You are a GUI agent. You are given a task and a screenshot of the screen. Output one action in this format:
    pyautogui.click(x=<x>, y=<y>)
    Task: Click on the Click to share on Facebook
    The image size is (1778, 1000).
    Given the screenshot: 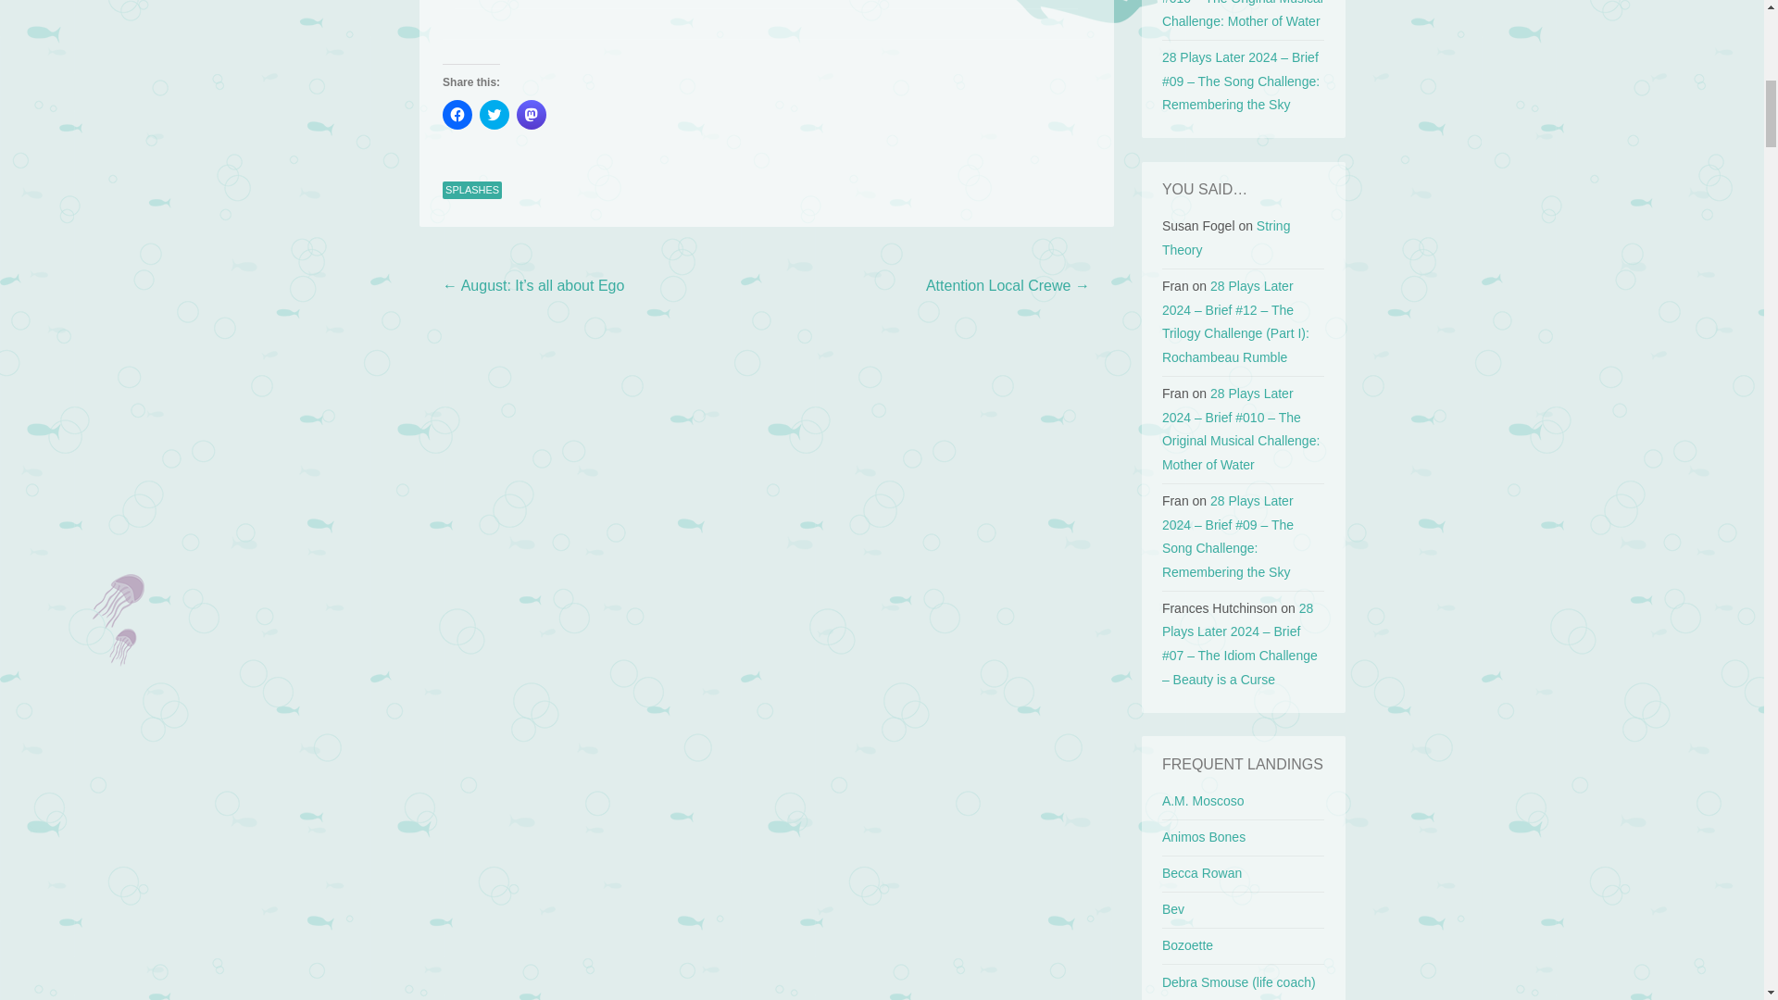 What is the action you would take?
    pyautogui.click(x=457, y=115)
    